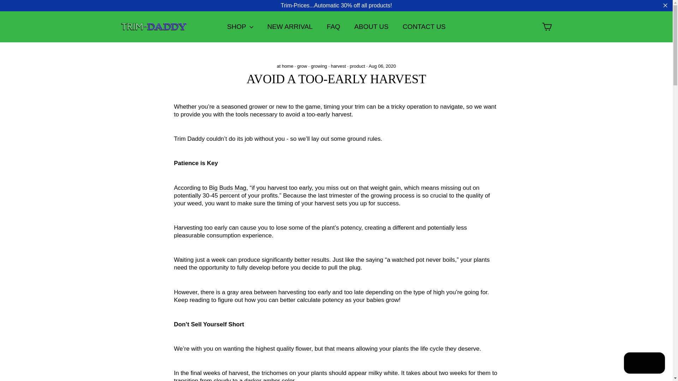 Image resolution: width=678 pixels, height=381 pixels. What do you see at coordinates (424, 27) in the screenshot?
I see `CONTACT US` at bounding box center [424, 27].